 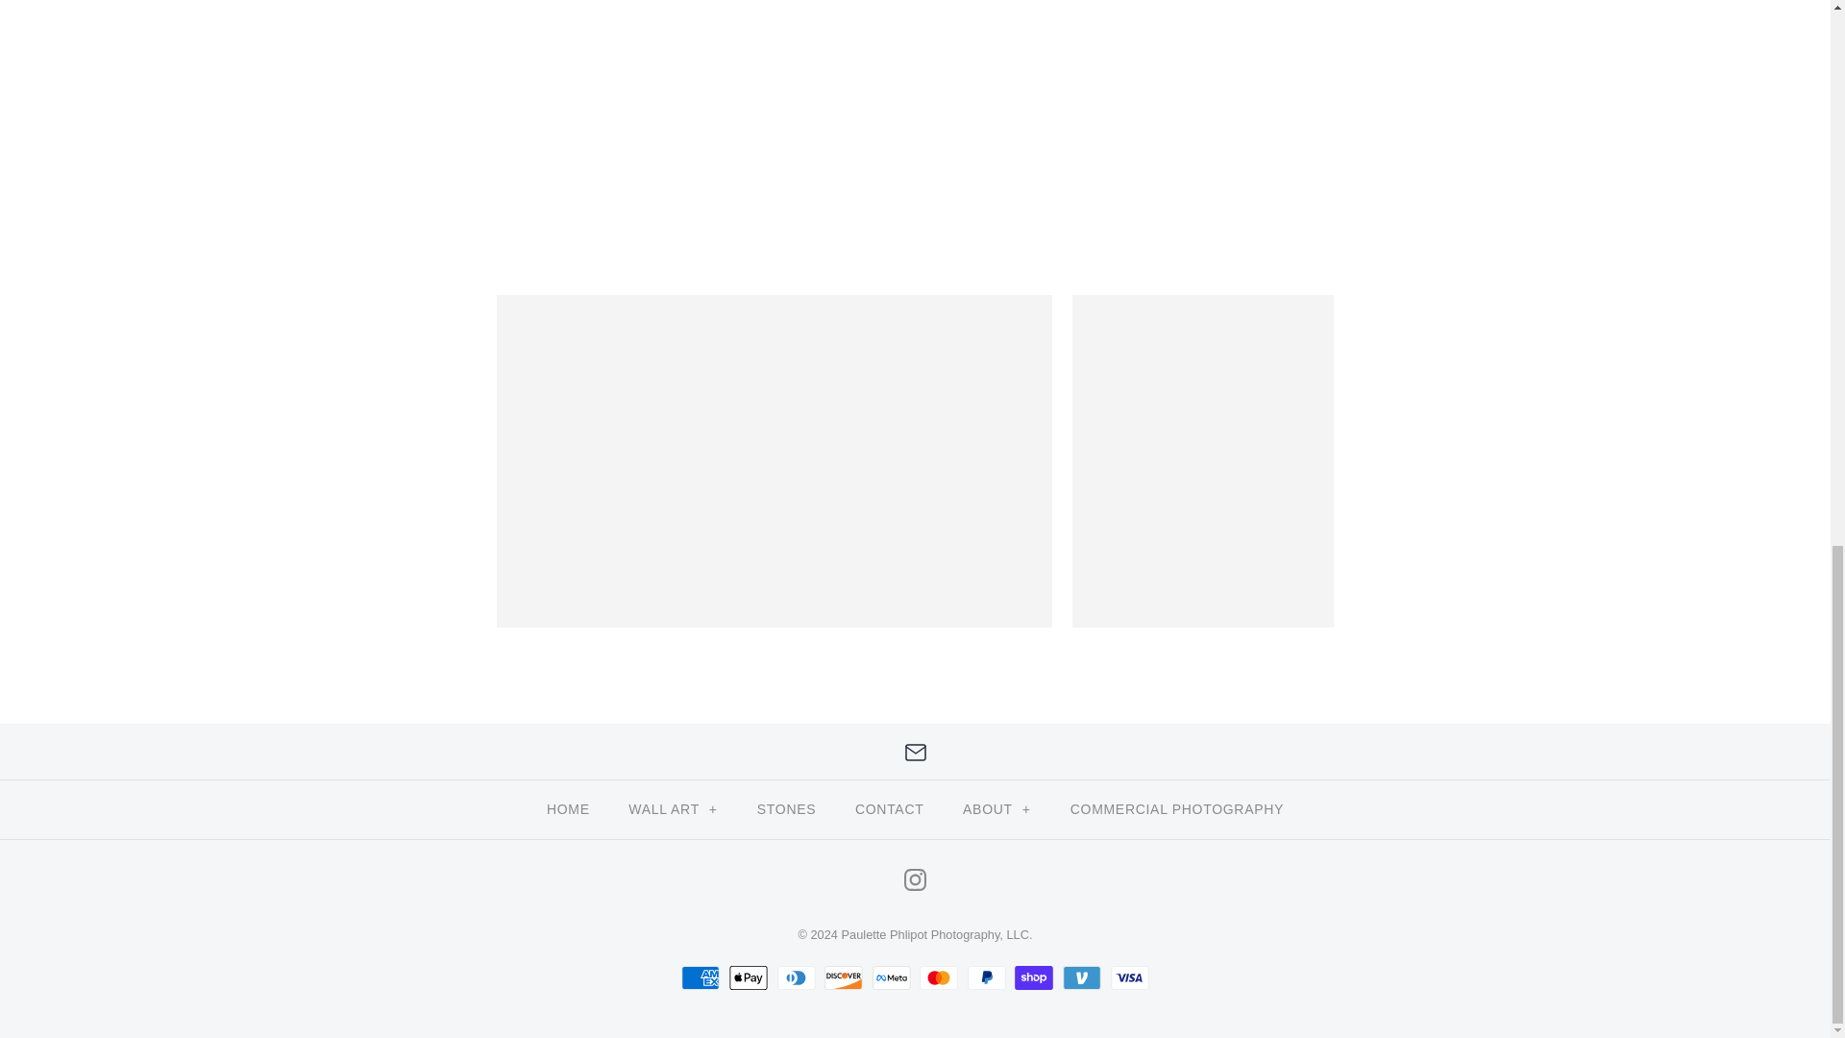 What do you see at coordinates (1082, 978) in the screenshot?
I see `Venmo` at bounding box center [1082, 978].